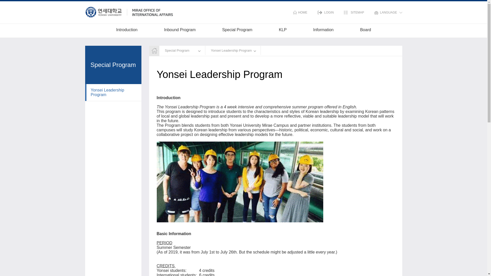 This screenshot has height=276, width=491. What do you see at coordinates (354, 13) in the screenshot?
I see `Go to Sitemap` at bounding box center [354, 13].